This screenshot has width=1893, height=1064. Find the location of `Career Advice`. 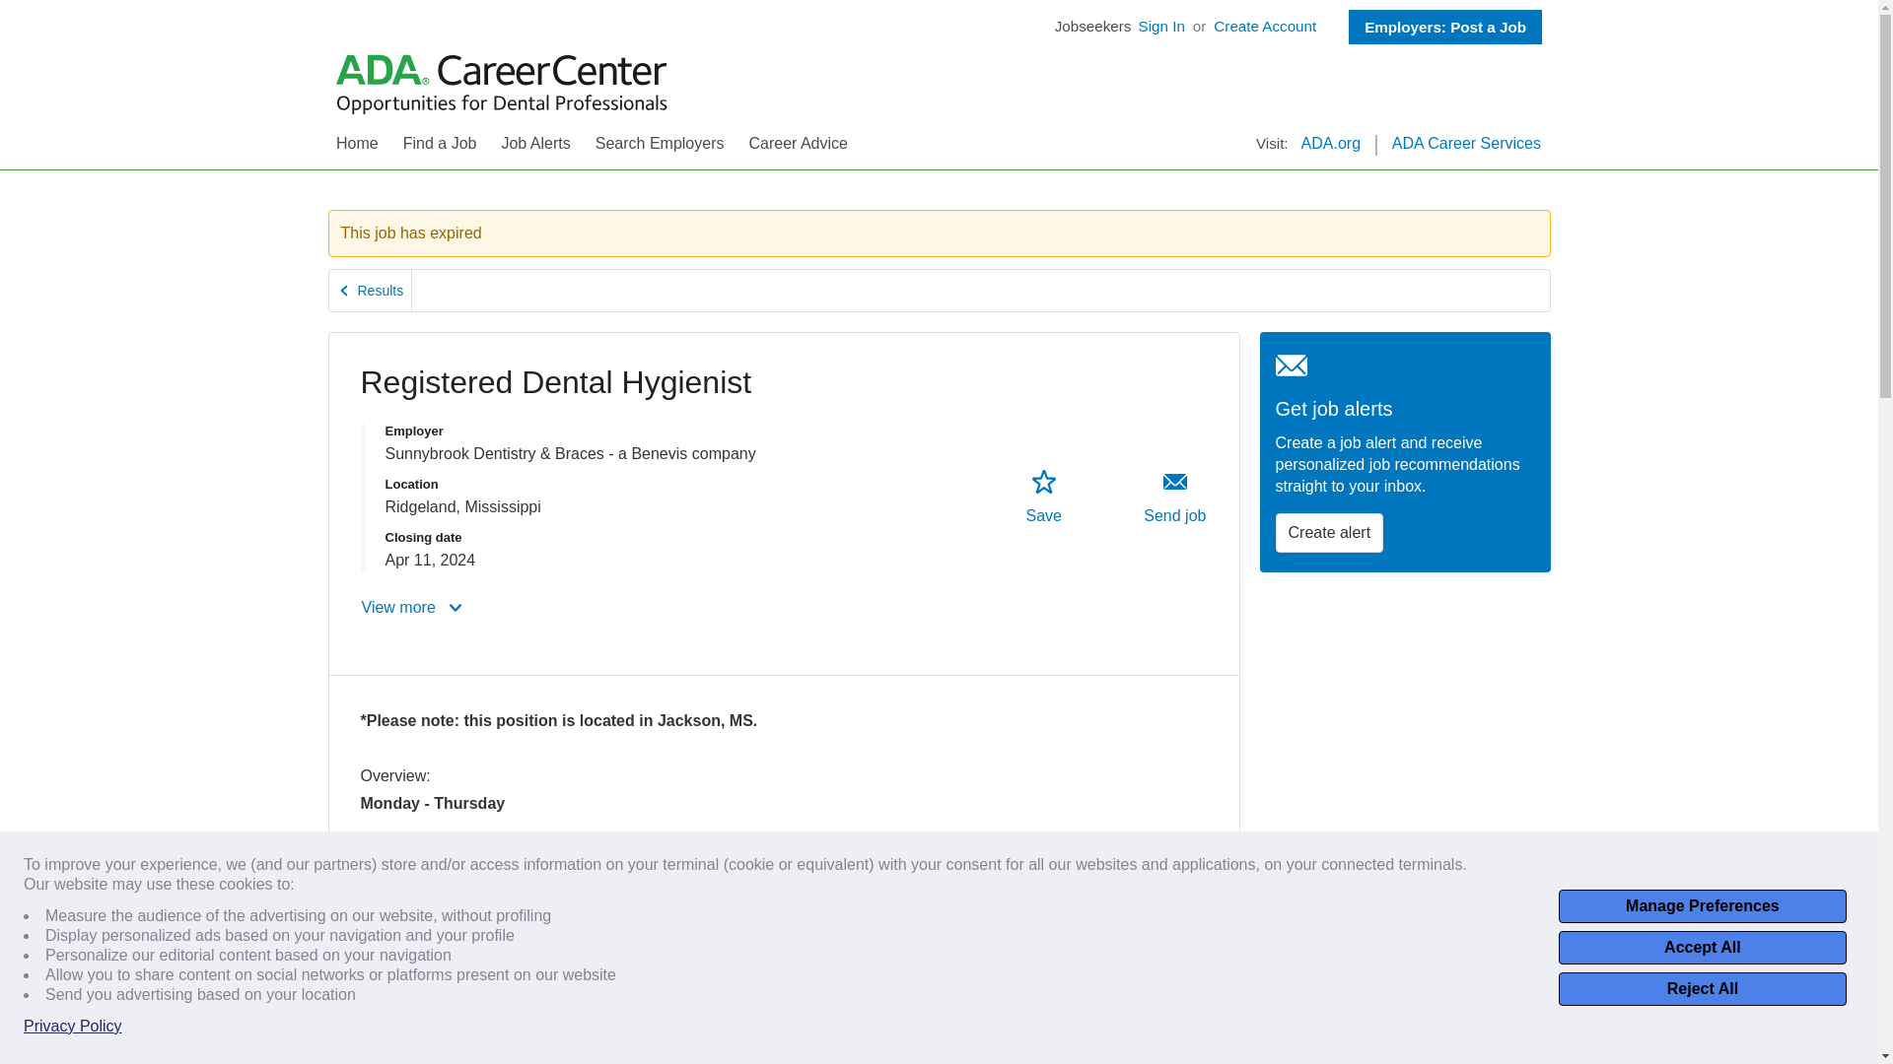

Career Advice is located at coordinates (371, 291).